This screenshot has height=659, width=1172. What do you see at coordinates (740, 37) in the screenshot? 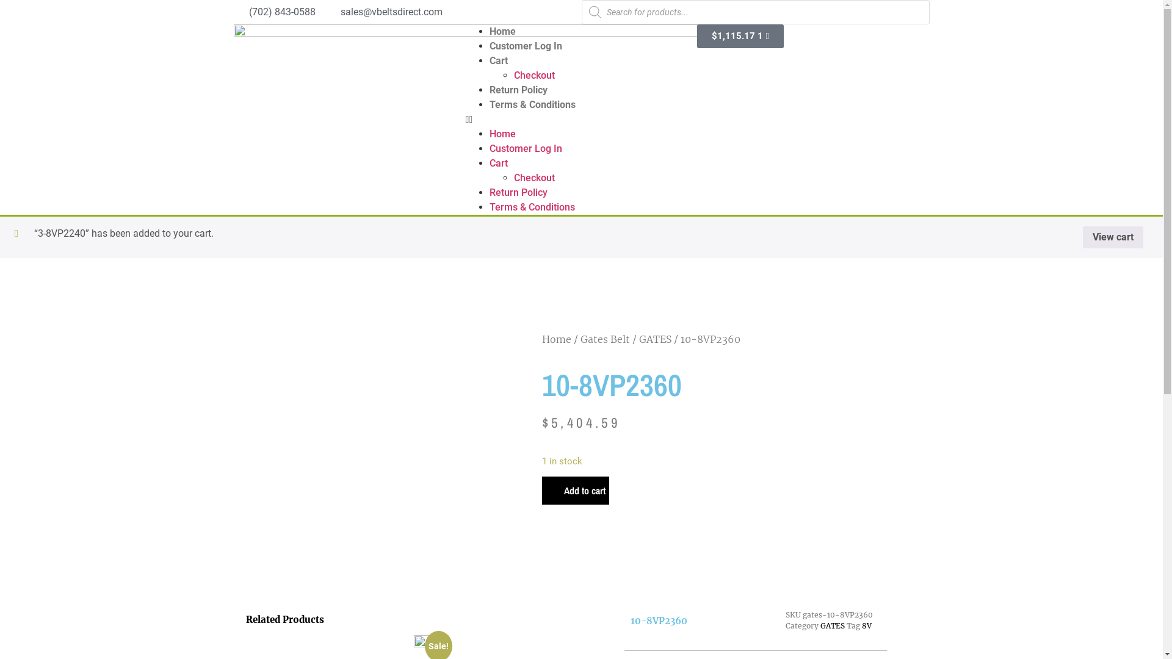
I see `$1,115.17 1` at bounding box center [740, 37].